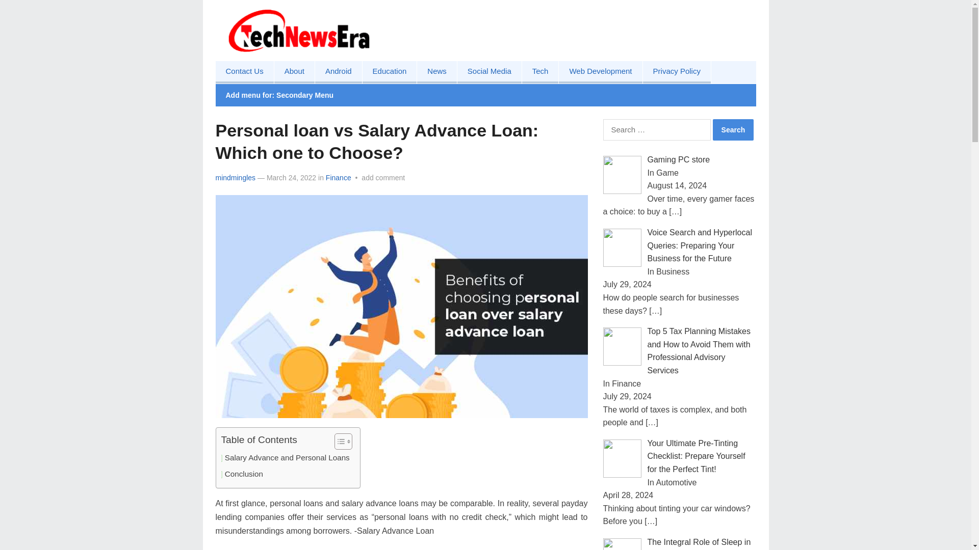 This screenshot has width=979, height=550. What do you see at coordinates (489, 72) in the screenshot?
I see `Social Media` at bounding box center [489, 72].